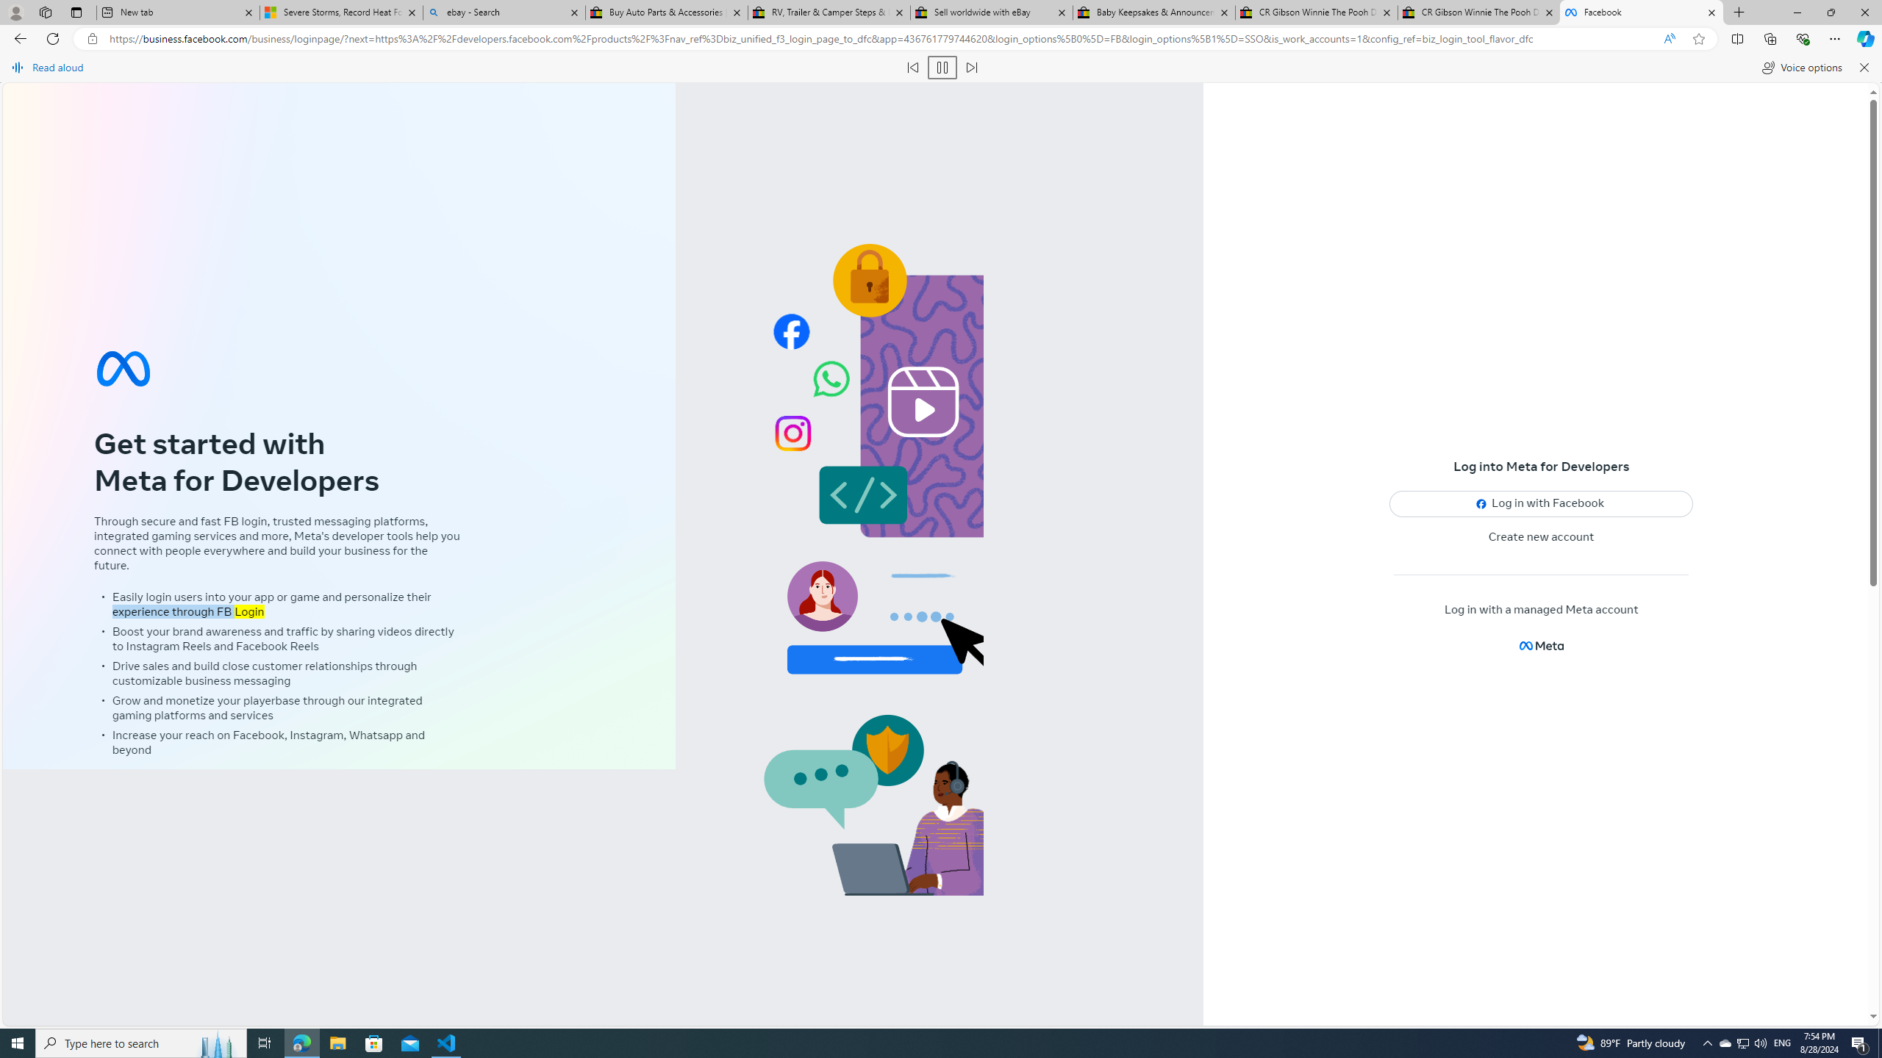 The image size is (1882, 1058). Describe the element at coordinates (829, 12) in the screenshot. I see `RV, Trailer & Camper Steps & Ladders for sale | eBay` at that location.